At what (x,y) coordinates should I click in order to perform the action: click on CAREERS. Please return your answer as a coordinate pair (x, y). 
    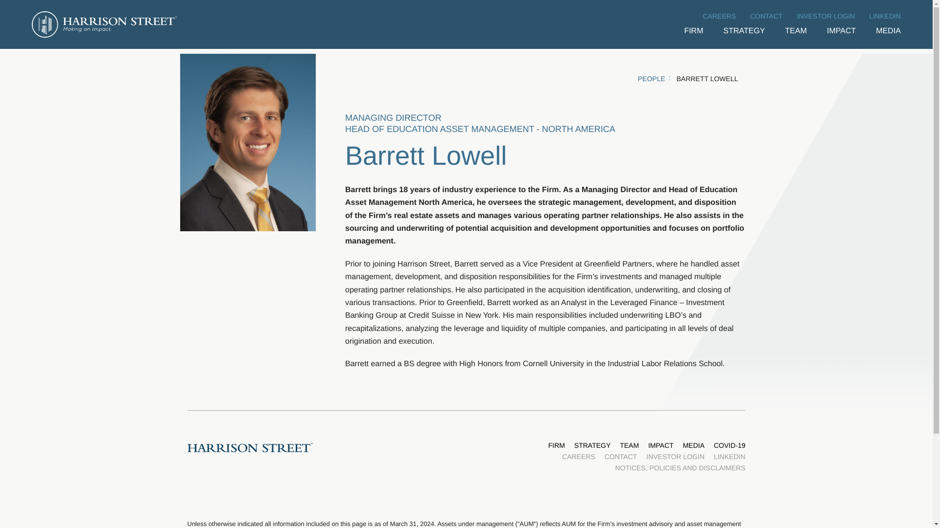
    Looking at the image, I should click on (719, 13).